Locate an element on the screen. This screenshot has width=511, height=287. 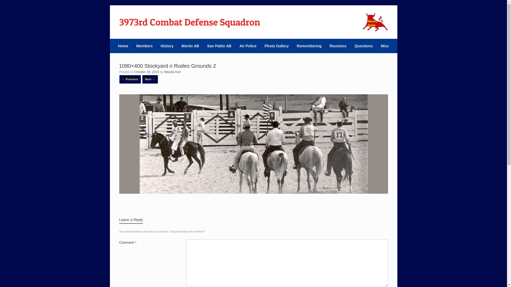
3973rd Combat Defense Squadron is located at coordinates (189, 22).